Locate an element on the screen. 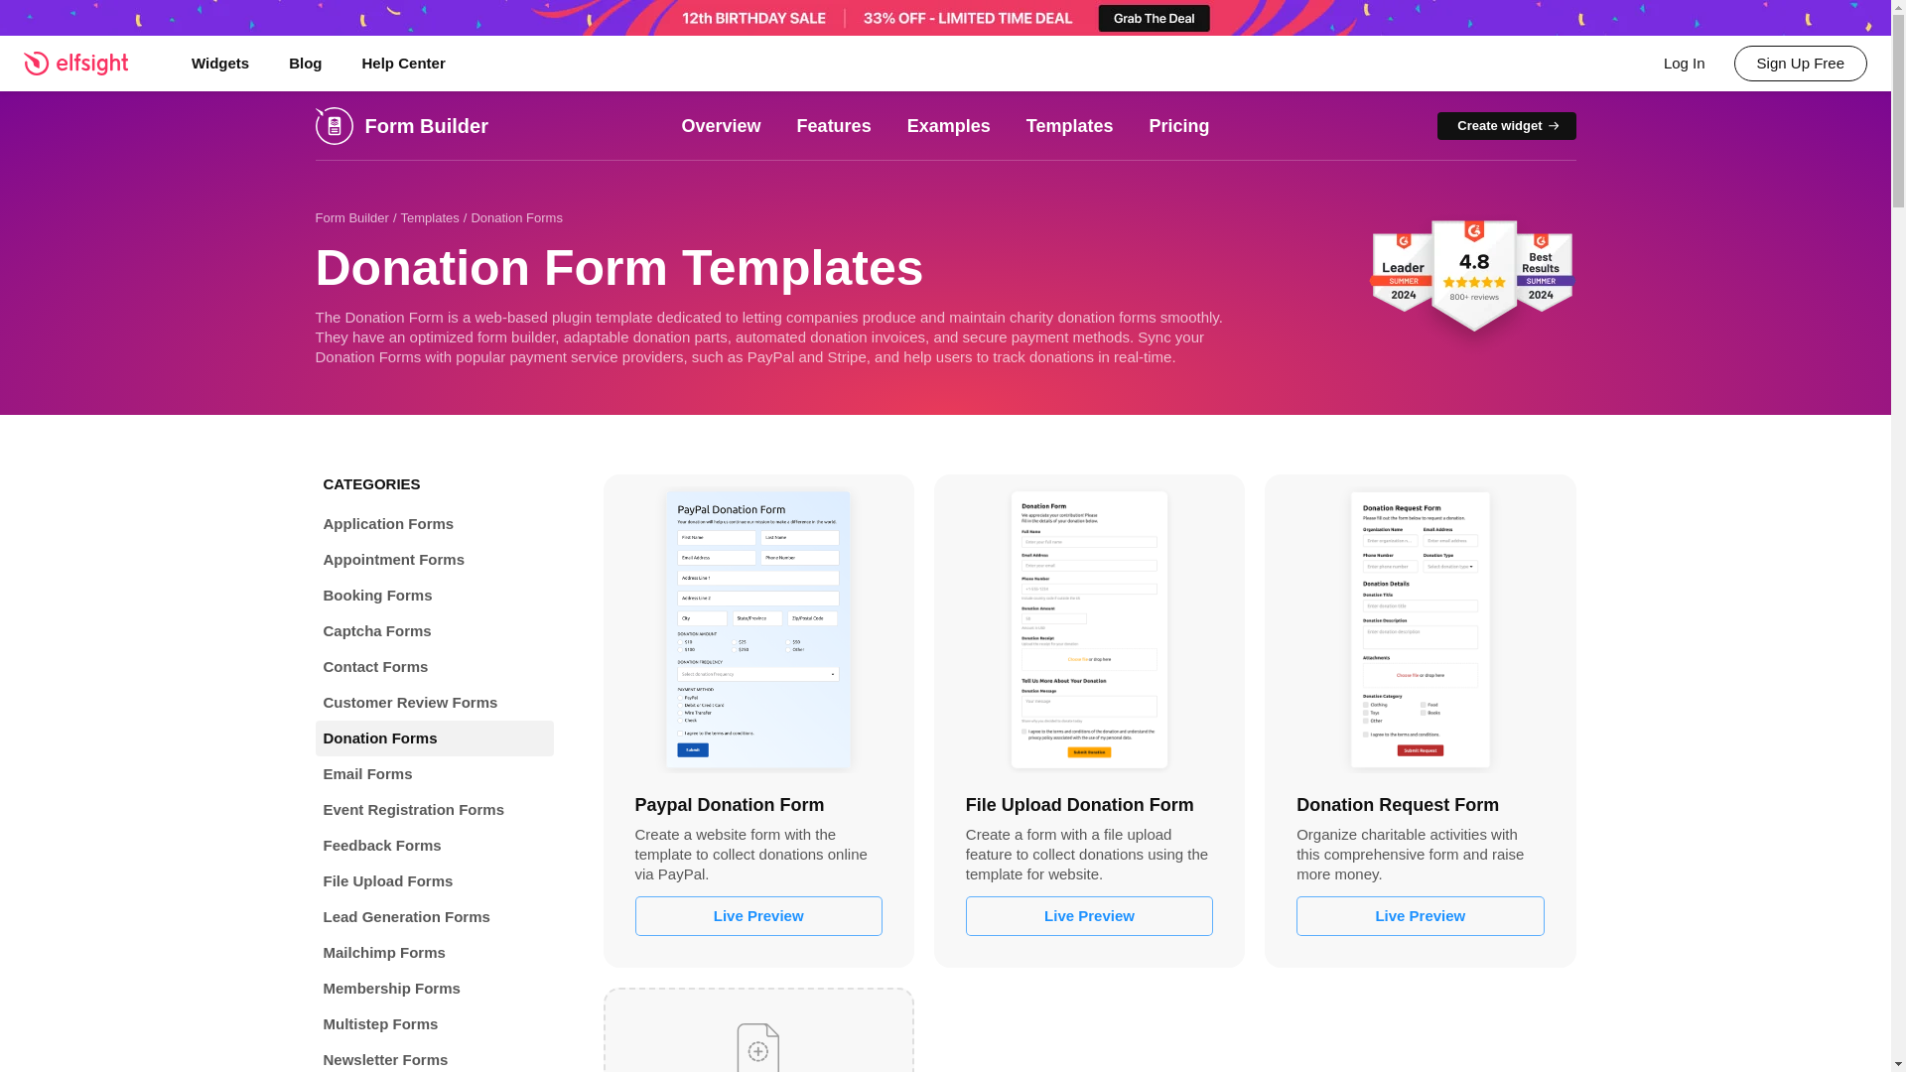 This screenshot has width=1906, height=1072. Elfsight - Premium Plugins For Websites is located at coordinates (87, 63).